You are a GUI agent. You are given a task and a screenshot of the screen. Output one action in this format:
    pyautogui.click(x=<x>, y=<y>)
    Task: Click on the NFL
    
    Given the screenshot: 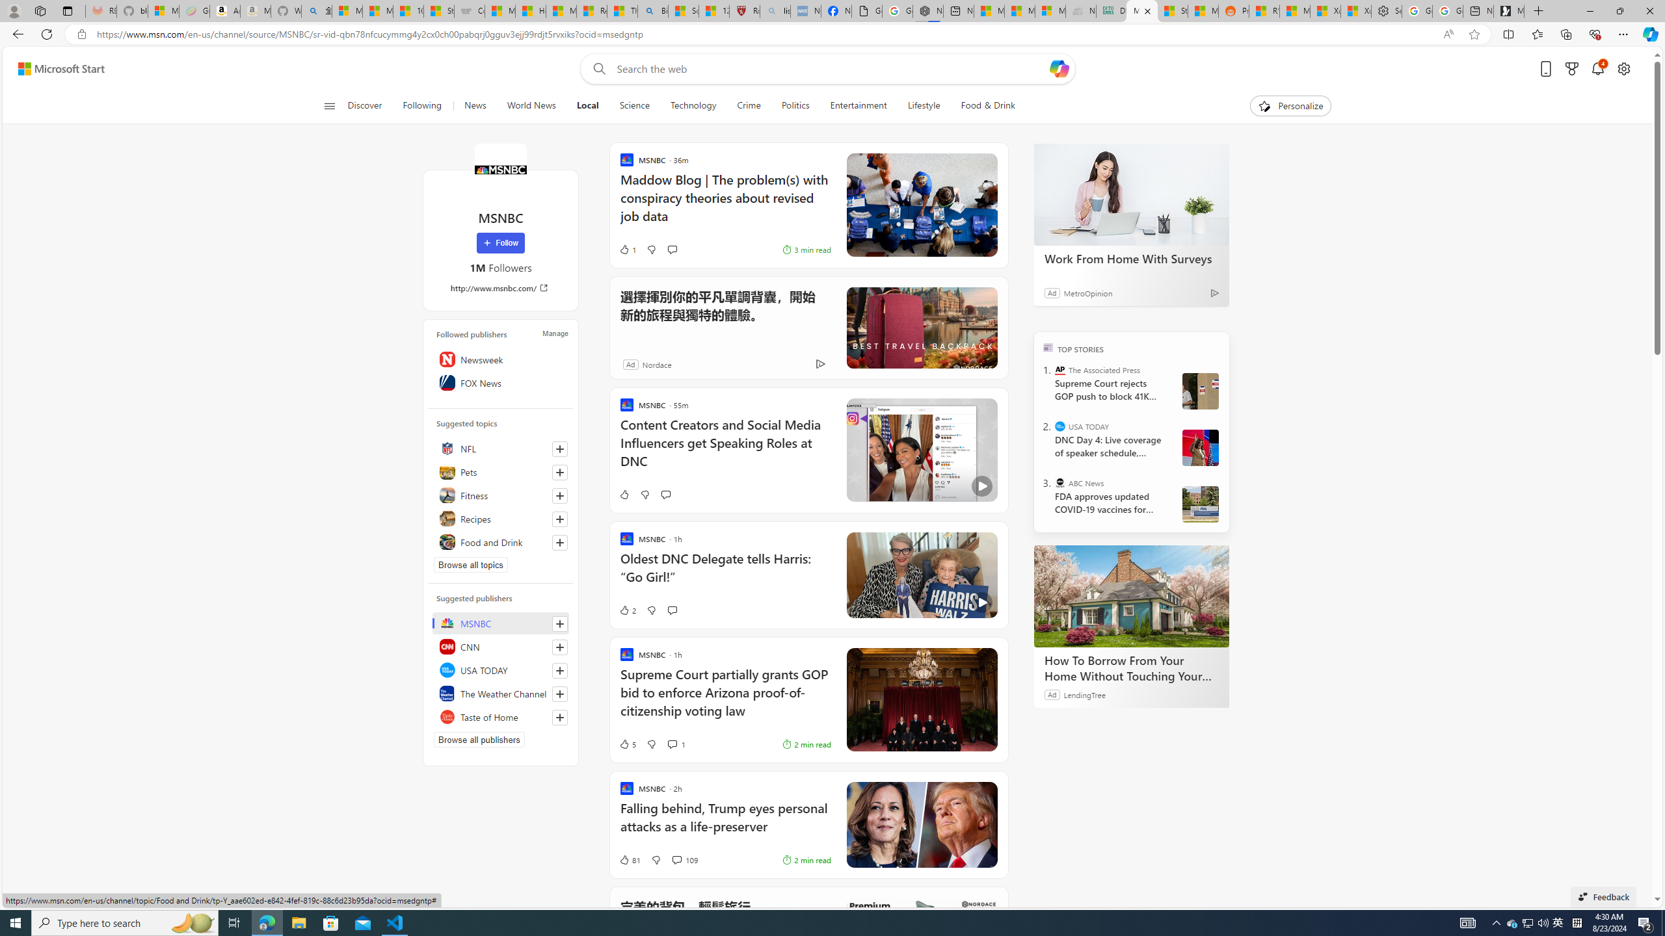 What is the action you would take?
    pyautogui.click(x=501, y=448)
    